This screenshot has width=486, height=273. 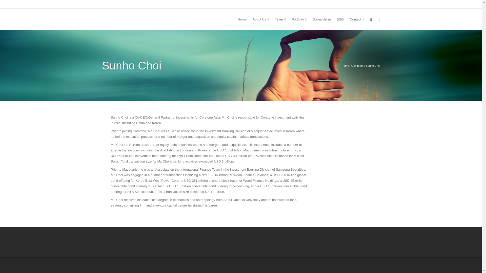 I want to click on Stewardship, so click(x=322, y=19).